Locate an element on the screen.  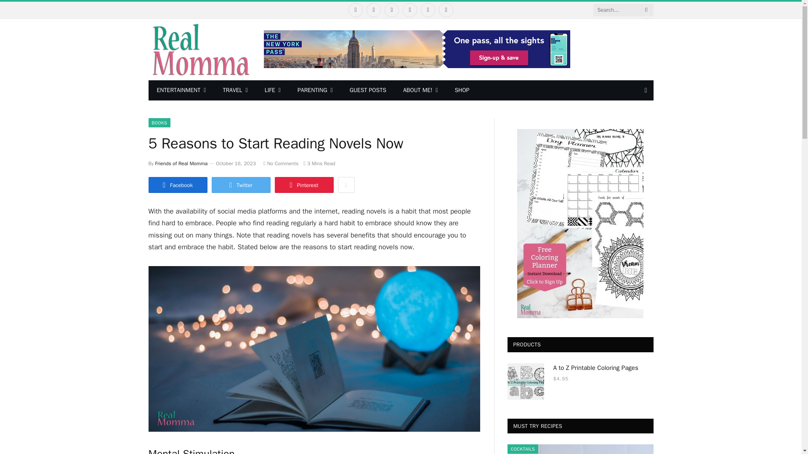
YouTube is located at coordinates (428, 10).